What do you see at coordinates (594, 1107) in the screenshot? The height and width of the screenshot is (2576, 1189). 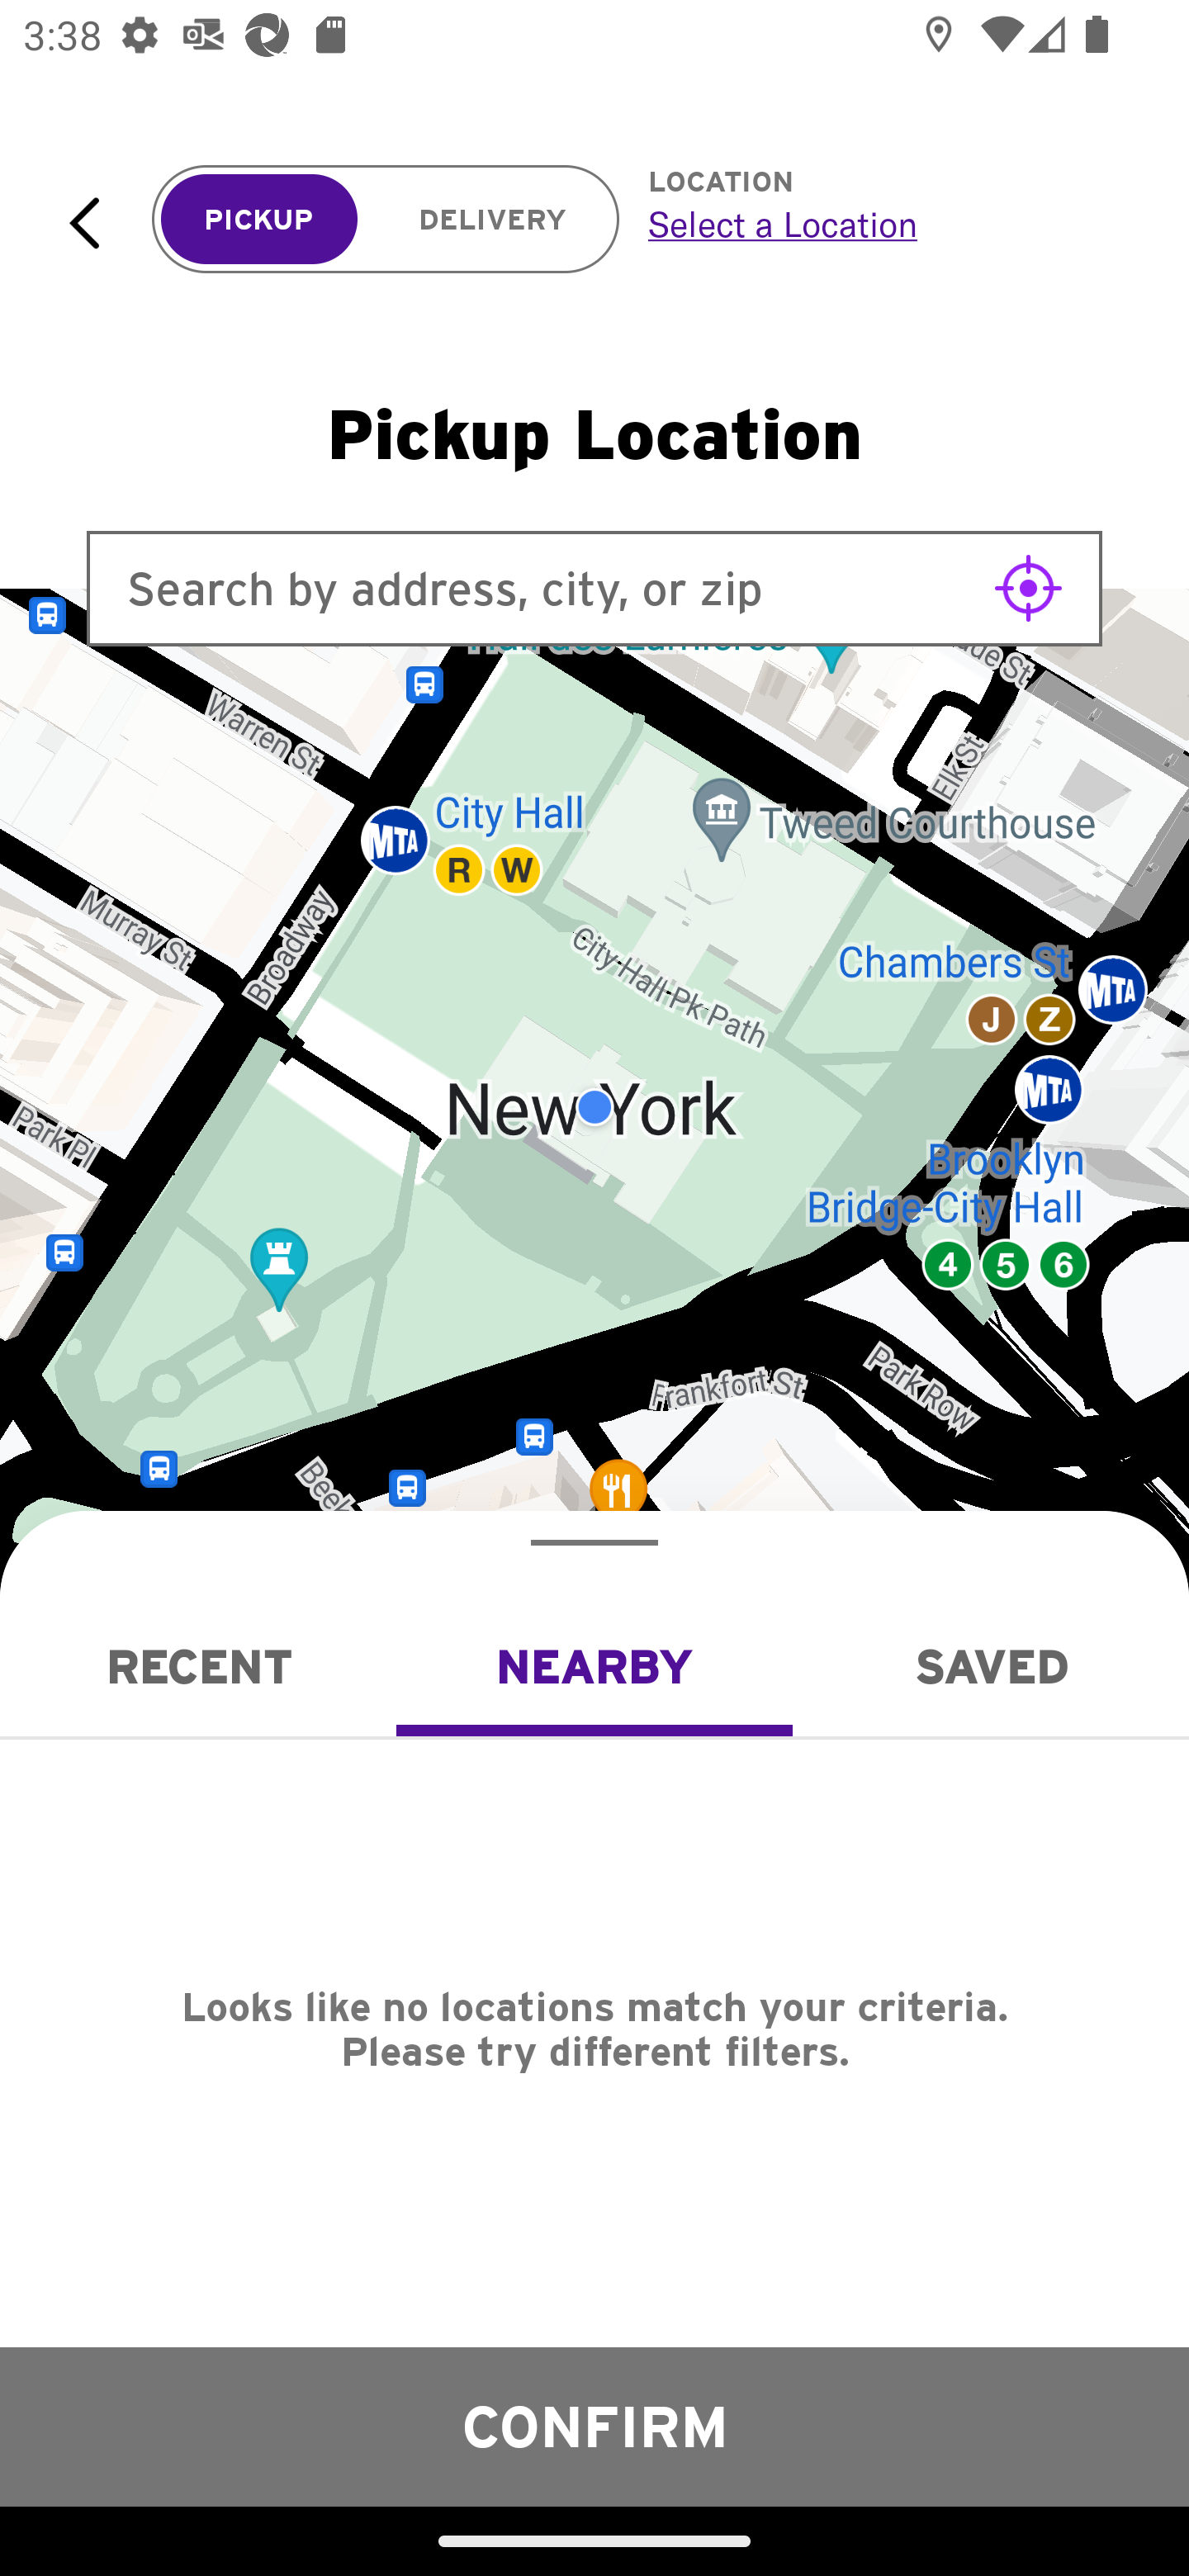 I see `Google Map` at bounding box center [594, 1107].